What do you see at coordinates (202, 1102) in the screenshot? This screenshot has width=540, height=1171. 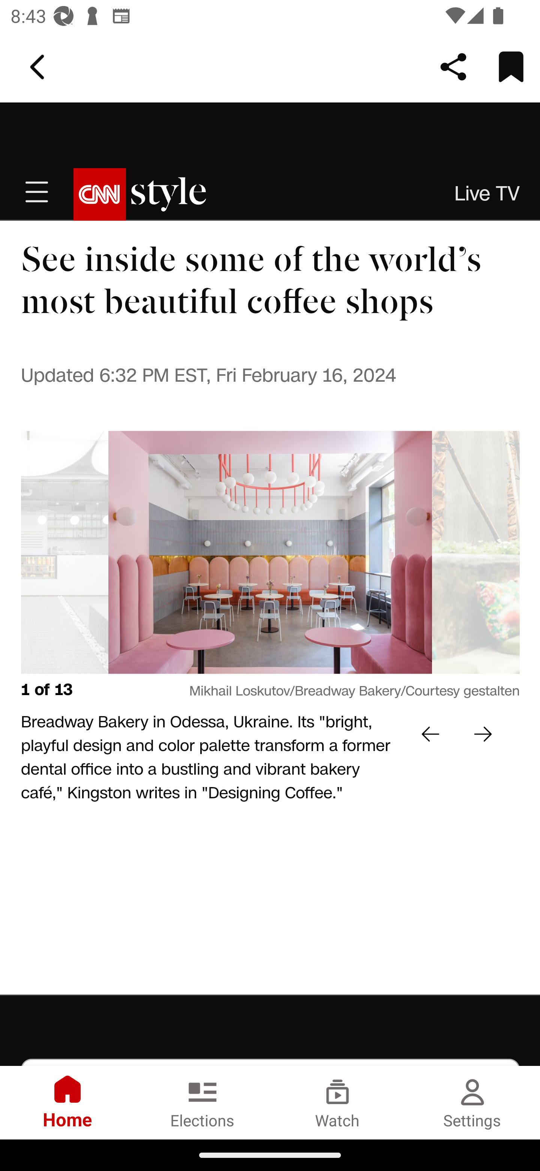 I see `Elections` at bounding box center [202, 1102].